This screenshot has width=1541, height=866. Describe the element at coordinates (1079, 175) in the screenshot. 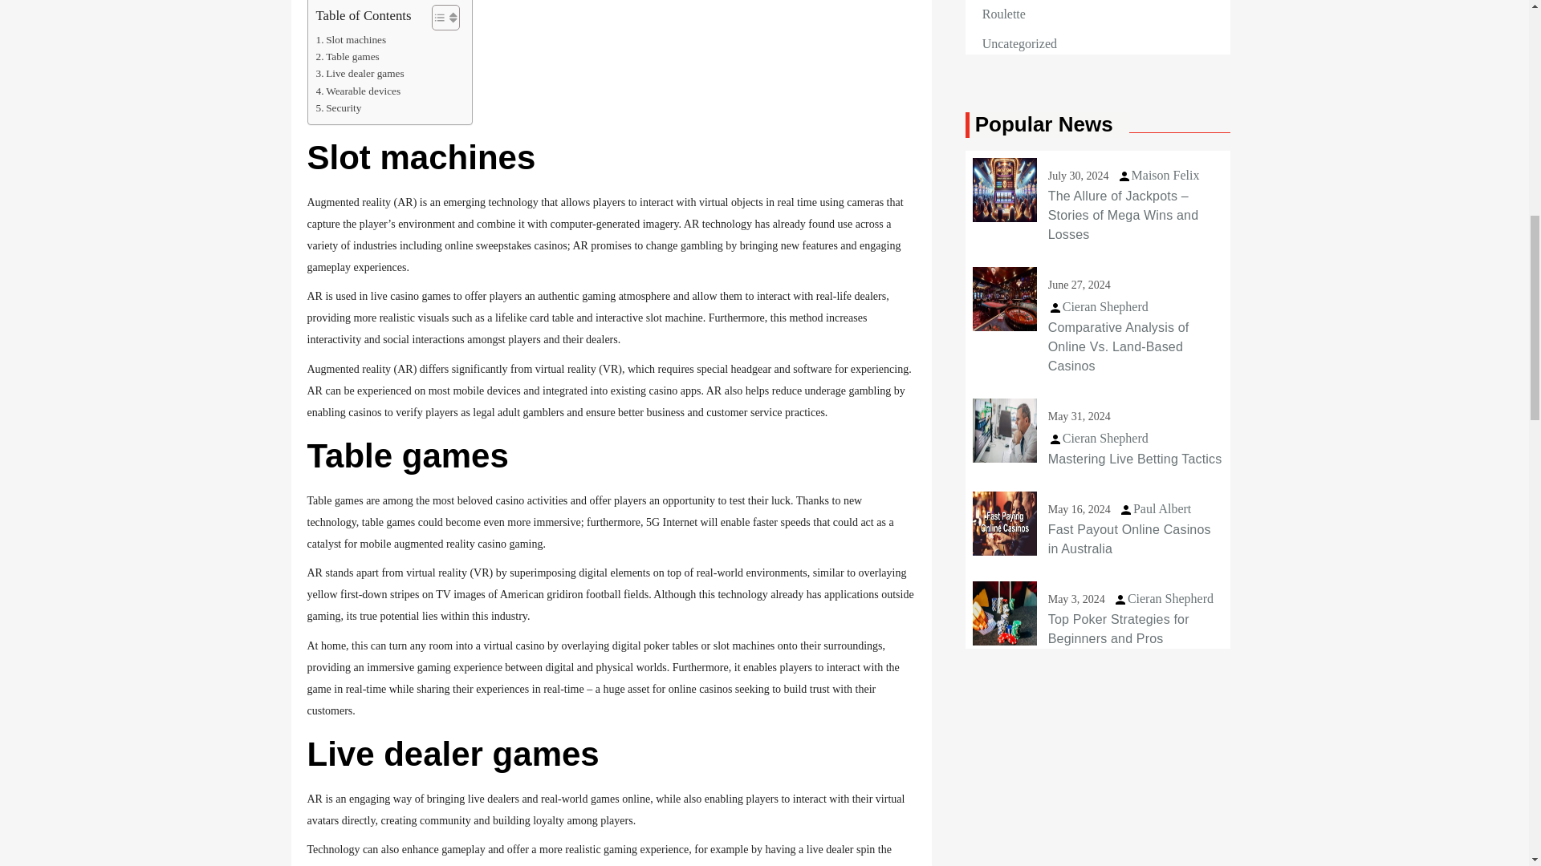

I see `July 30, 2024` at that location.